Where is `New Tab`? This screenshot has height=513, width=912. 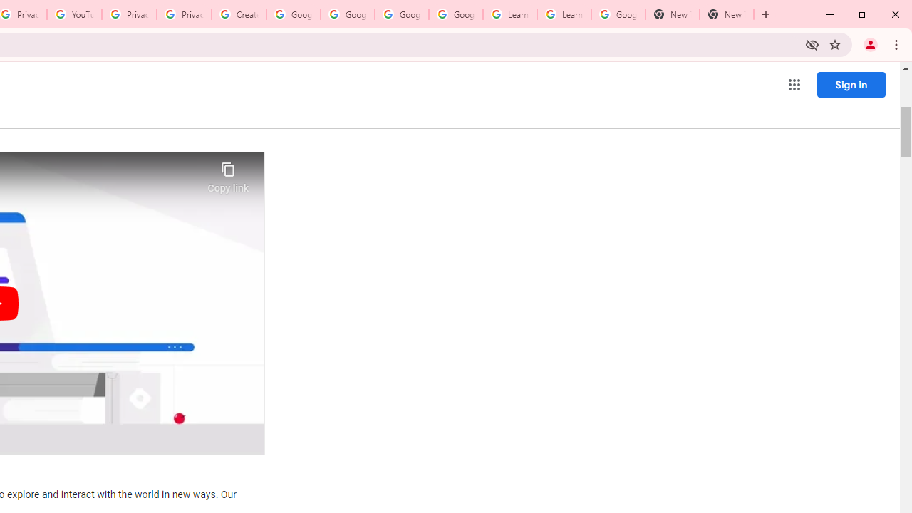
New Tab is located at coordinates (727, 14).